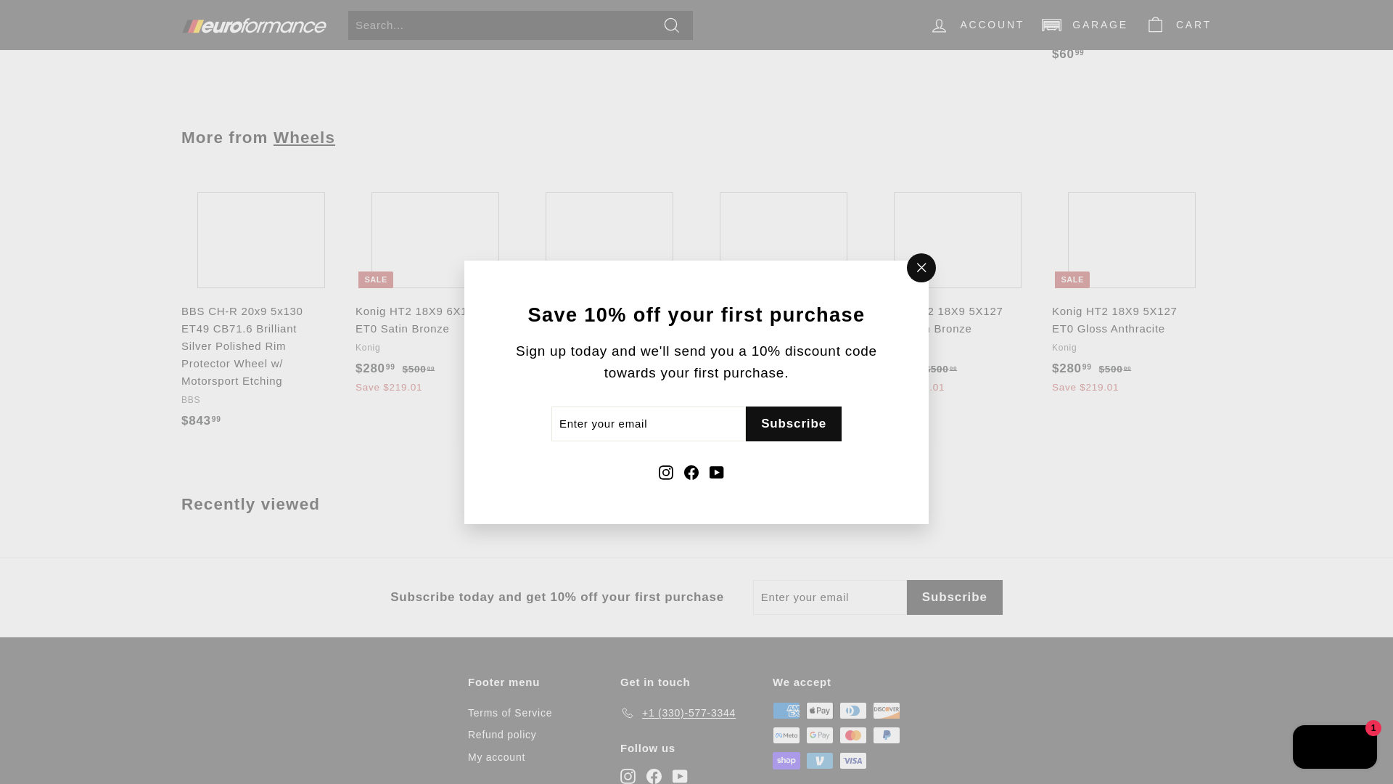 Image resolution: width=1393 pixels, height=784 pixels. What do you see at coordinates (820, 760) in the screenshot?
I see `Venmo` at bounding box center [820, 760].